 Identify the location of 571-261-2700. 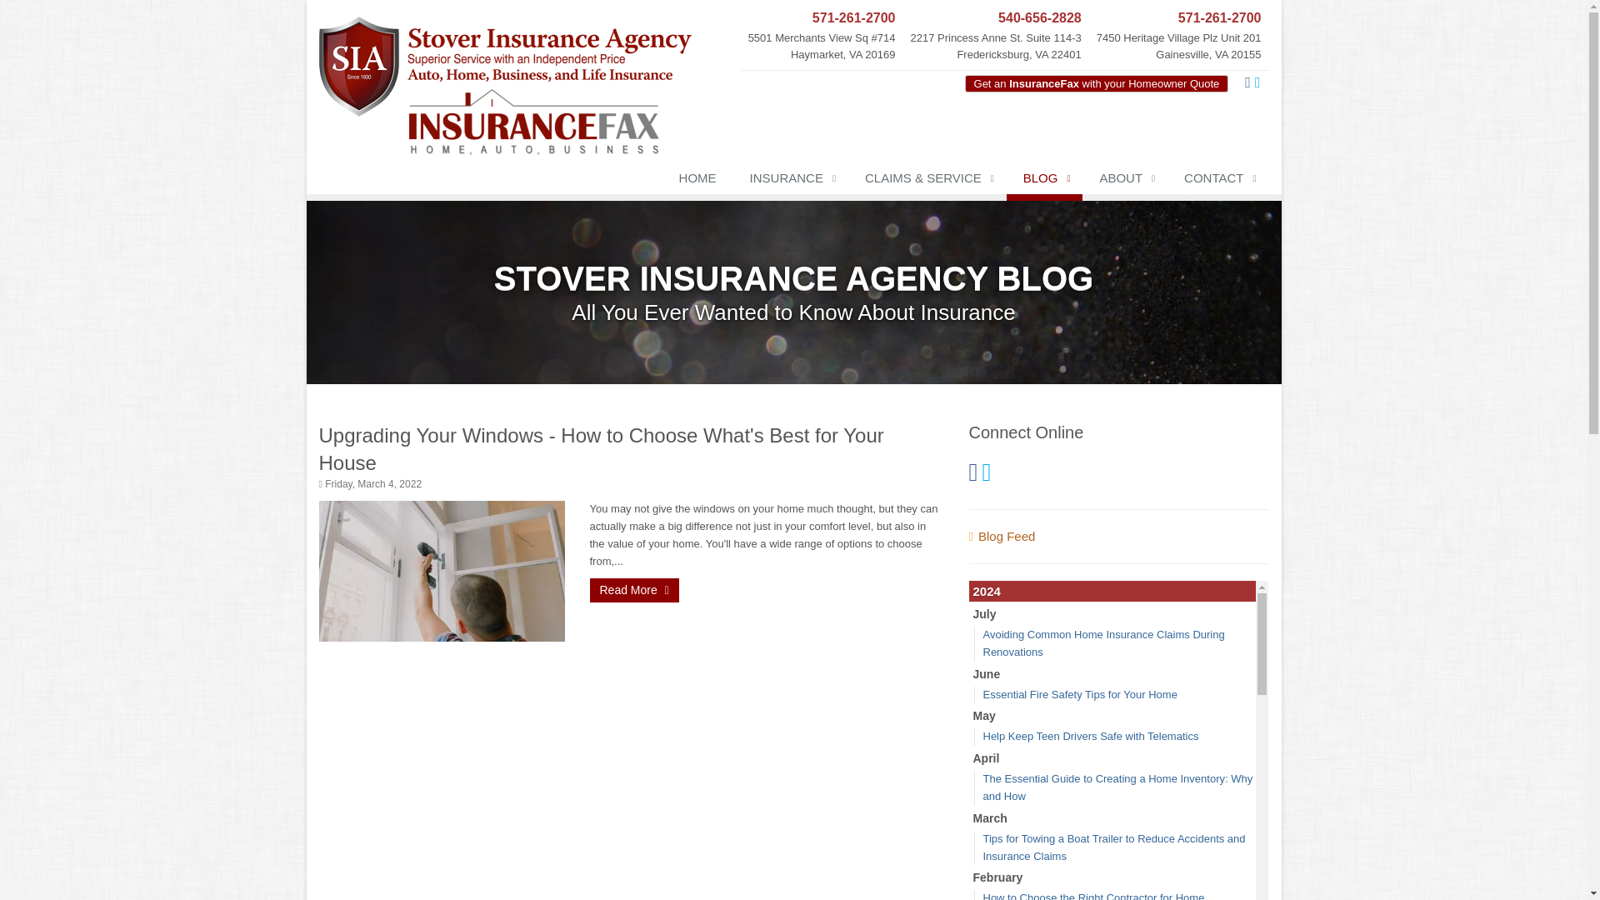
(822, 18).